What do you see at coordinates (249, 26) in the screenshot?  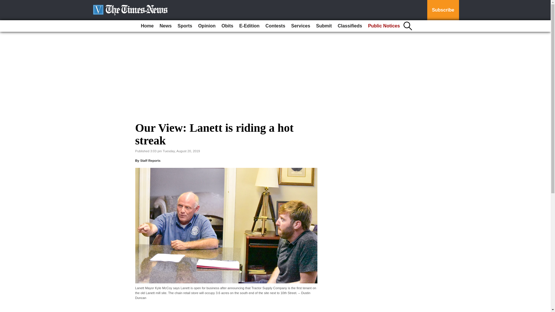 I see `E-Edition` at bounding box center [249, 26].